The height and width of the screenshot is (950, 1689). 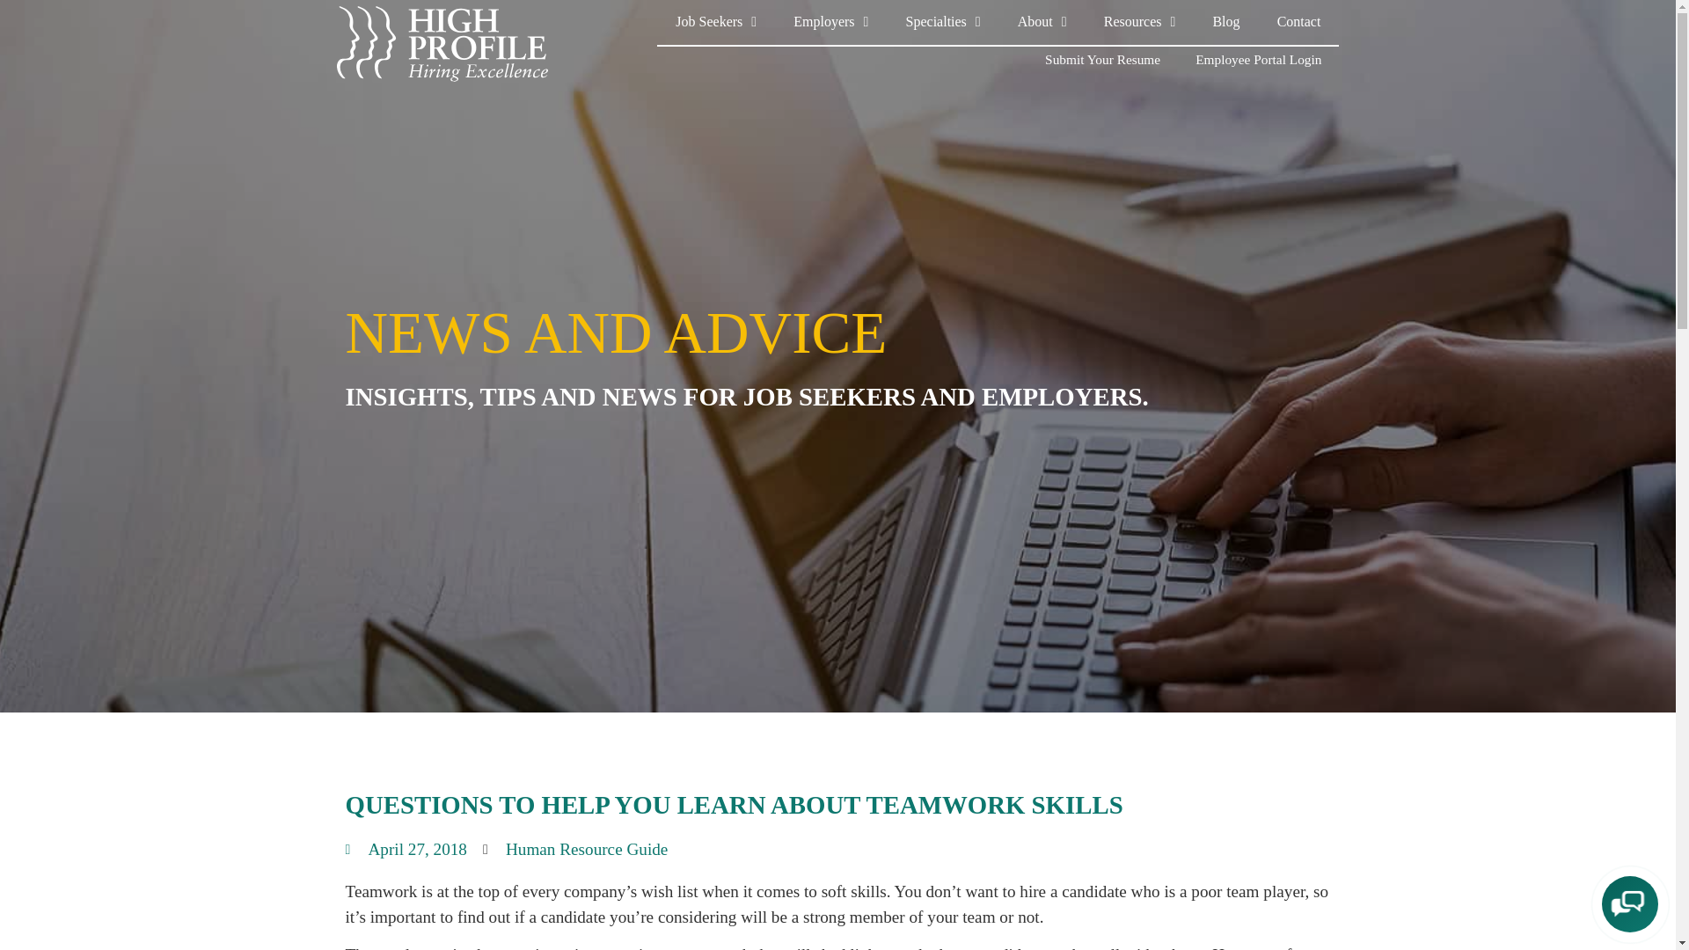 What do you see at coordinates (1298, 22) in the screenshot?
I see `Contact` at bounding box center [1298, 22].